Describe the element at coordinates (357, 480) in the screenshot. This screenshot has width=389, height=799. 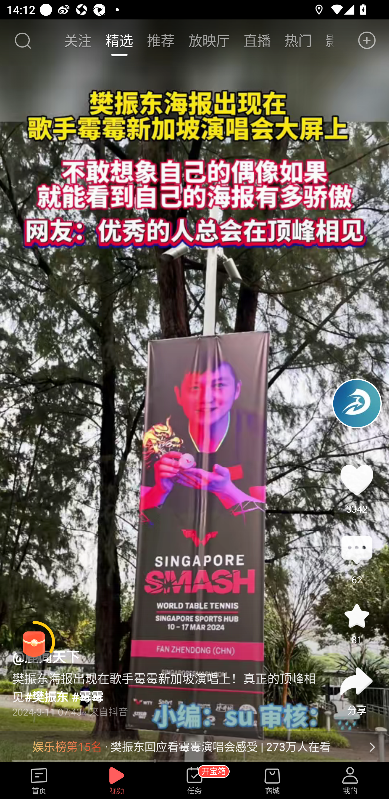
I see `点赞3342 3342` at that location.